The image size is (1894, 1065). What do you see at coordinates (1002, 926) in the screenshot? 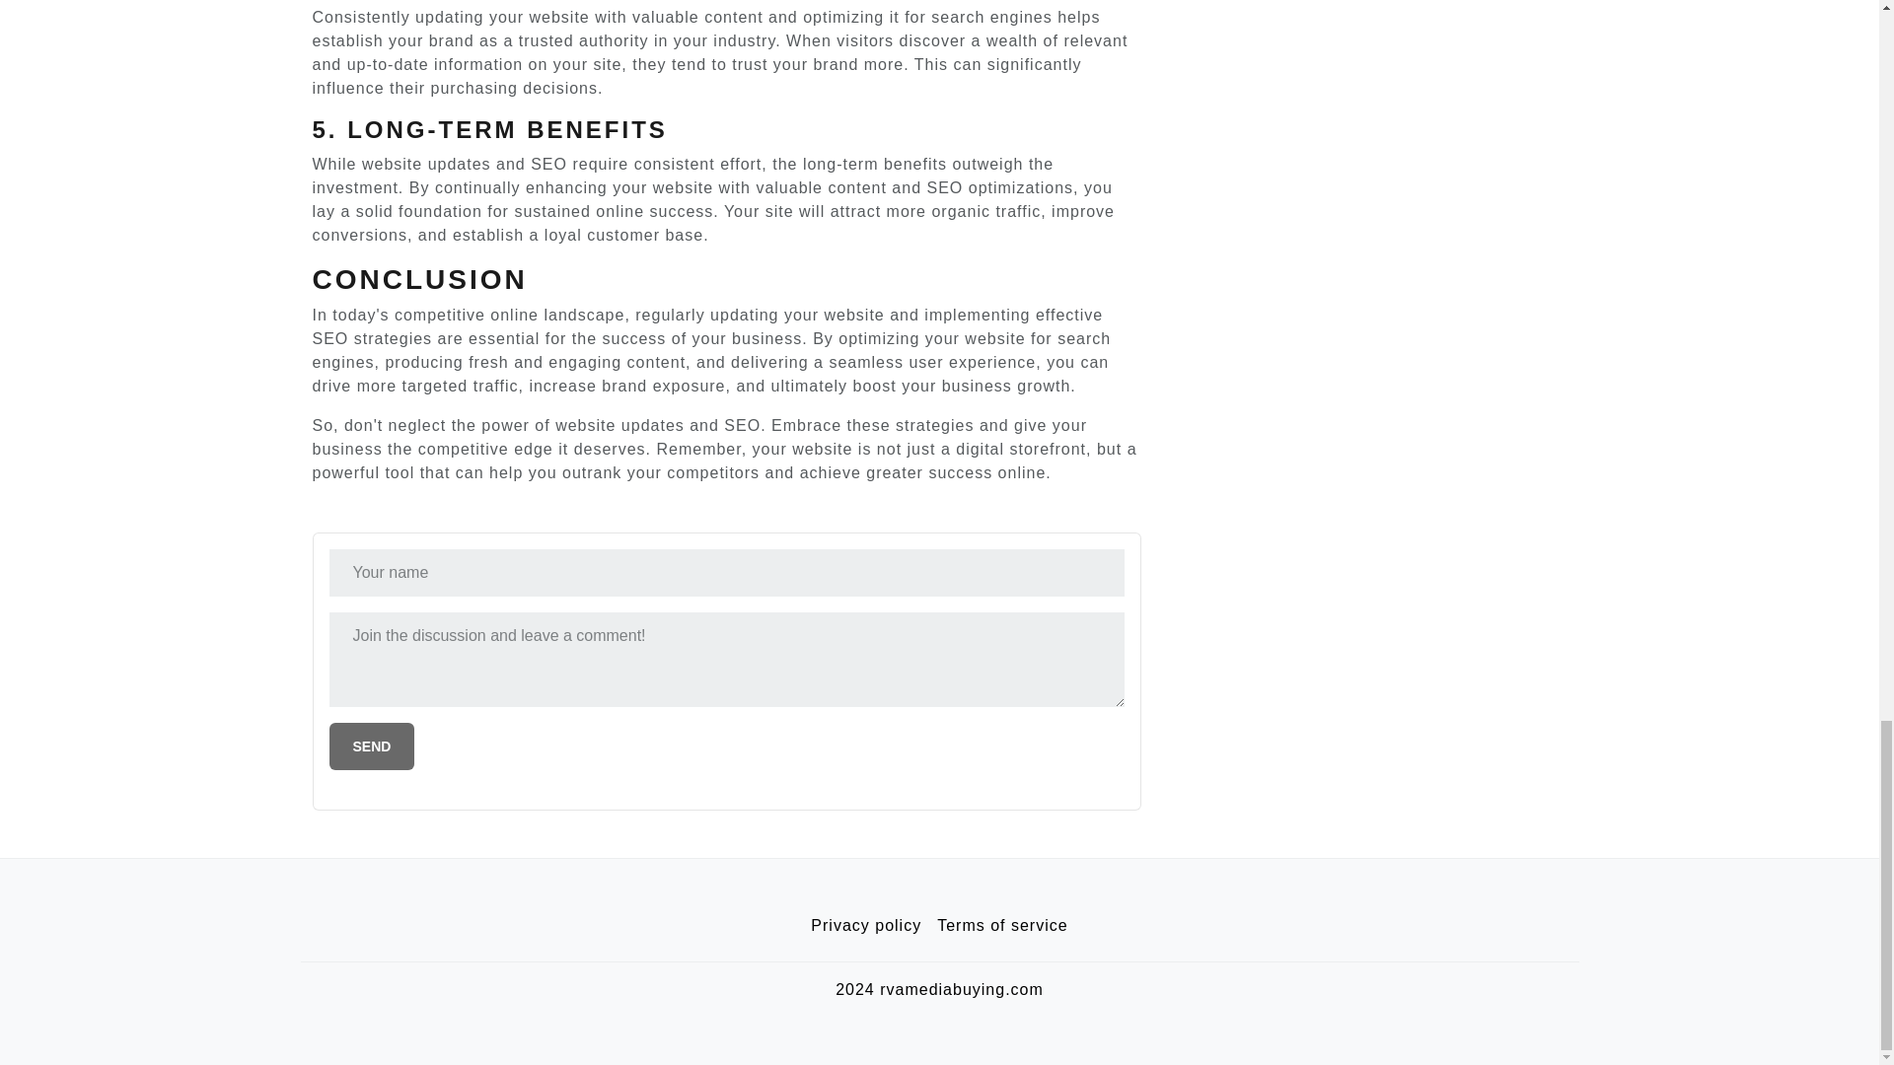
I see `Terms of service` at bounding box center [1002, 926].